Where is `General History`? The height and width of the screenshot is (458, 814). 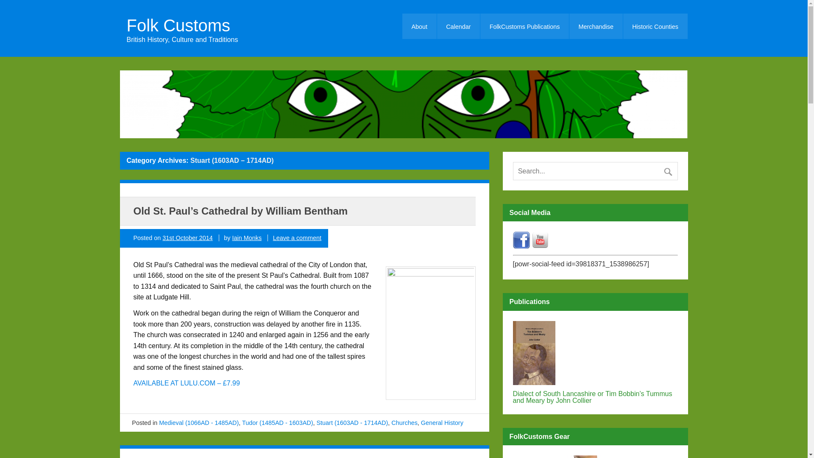
General History is located at coordinates (442, 423).